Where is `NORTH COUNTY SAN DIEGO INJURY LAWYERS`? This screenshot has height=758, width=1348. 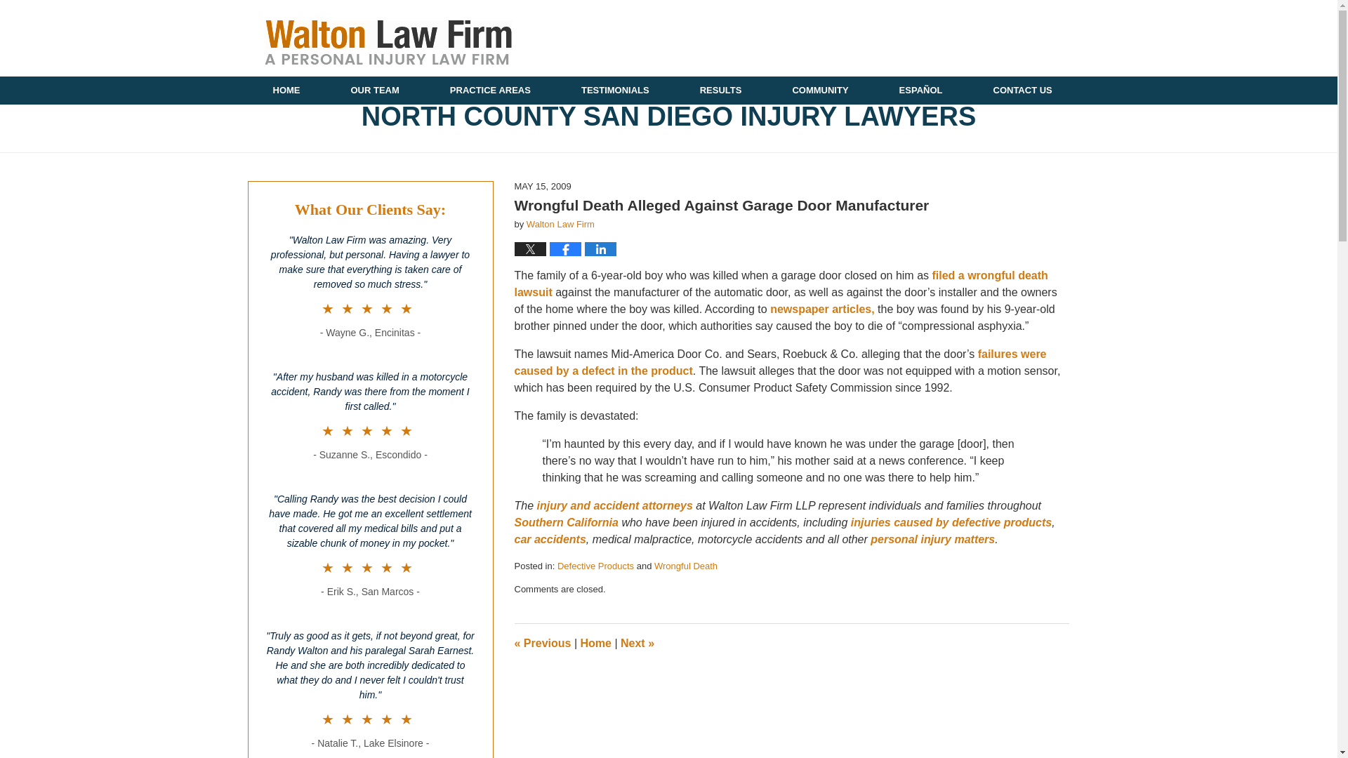 NORTH COUNTY SAN DIEGO INJURY LAWYERS is located at coordinates (668, 117).